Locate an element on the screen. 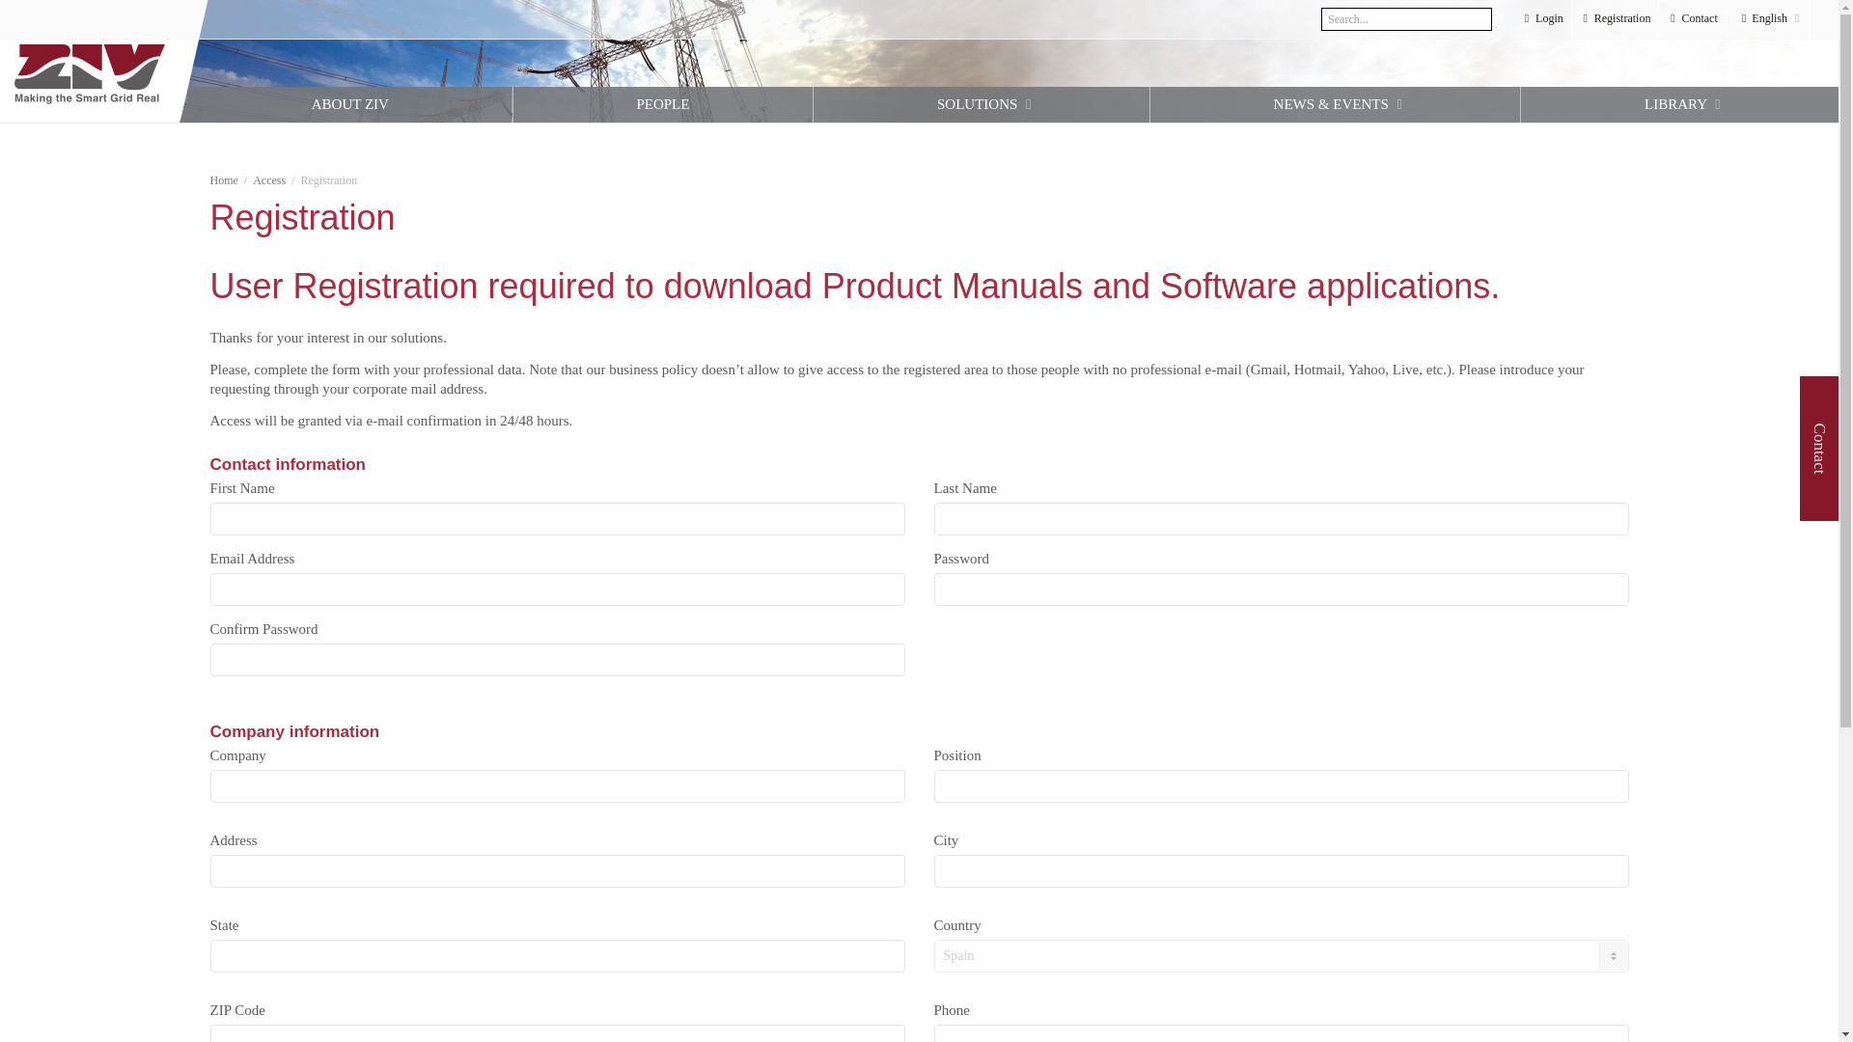 The width and height of the screenshot is (1853, 1042). About ZIV is located at coordinates (346, 104).